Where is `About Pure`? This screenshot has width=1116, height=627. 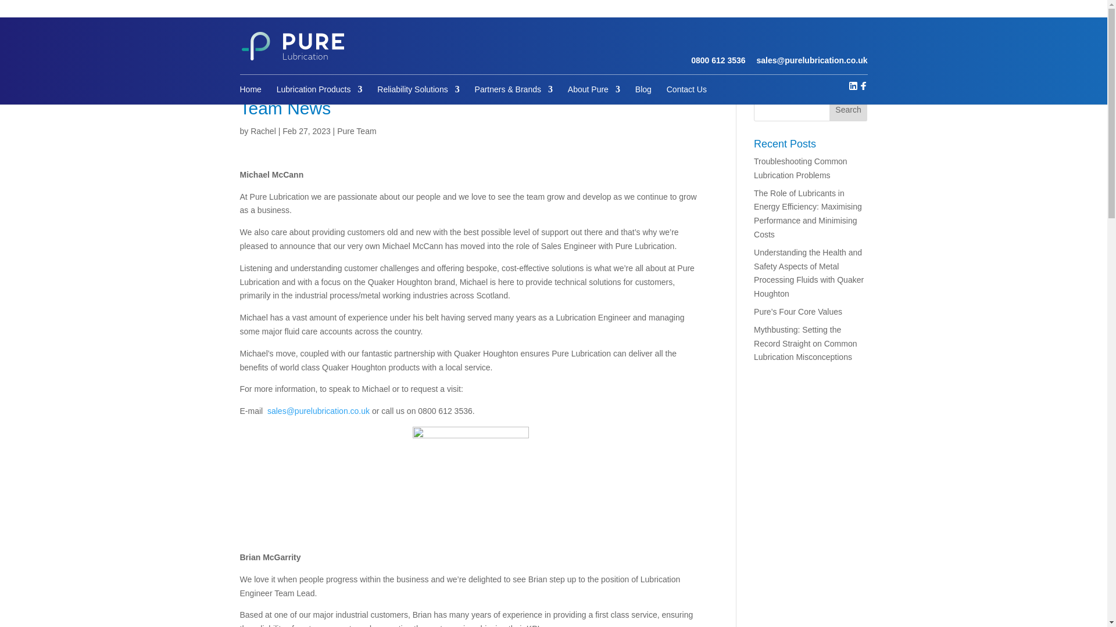
About Pure is located at coordinates (594, 89).